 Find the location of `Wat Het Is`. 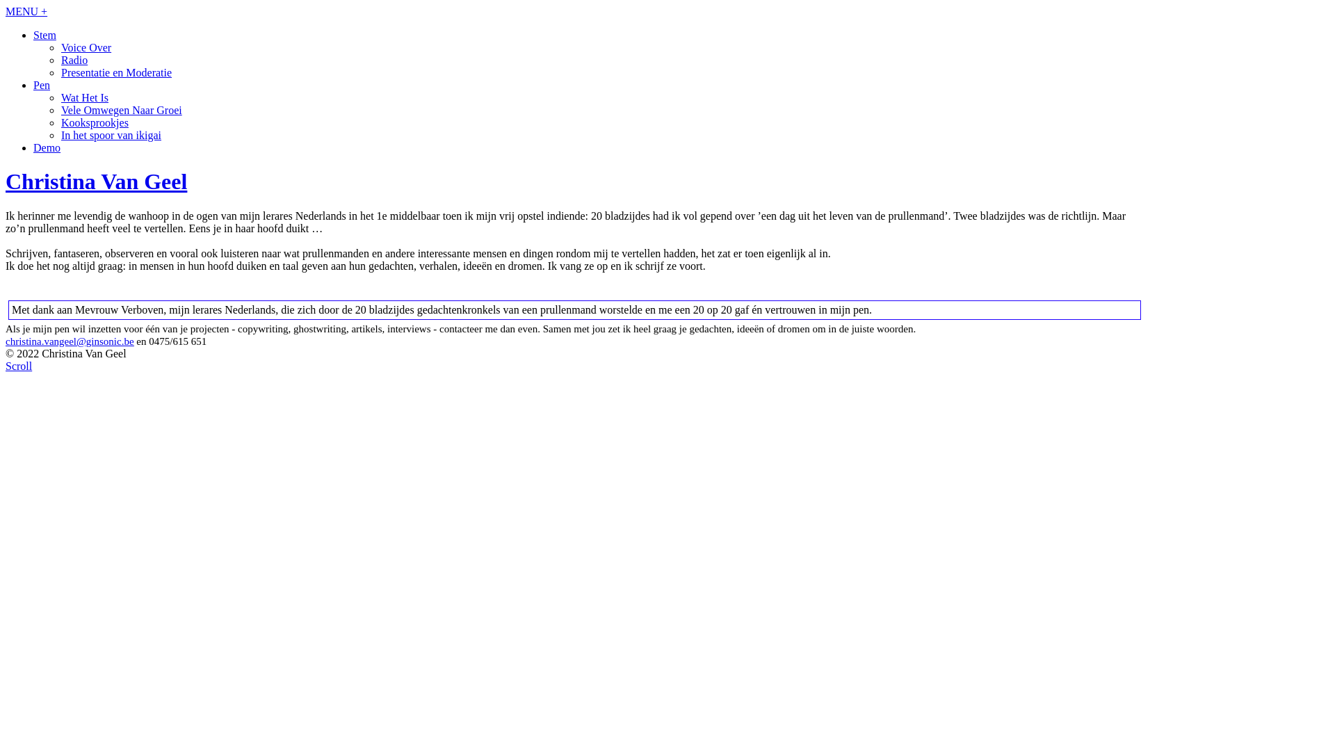

Wat Het Is is located at coordinates (85, 97).